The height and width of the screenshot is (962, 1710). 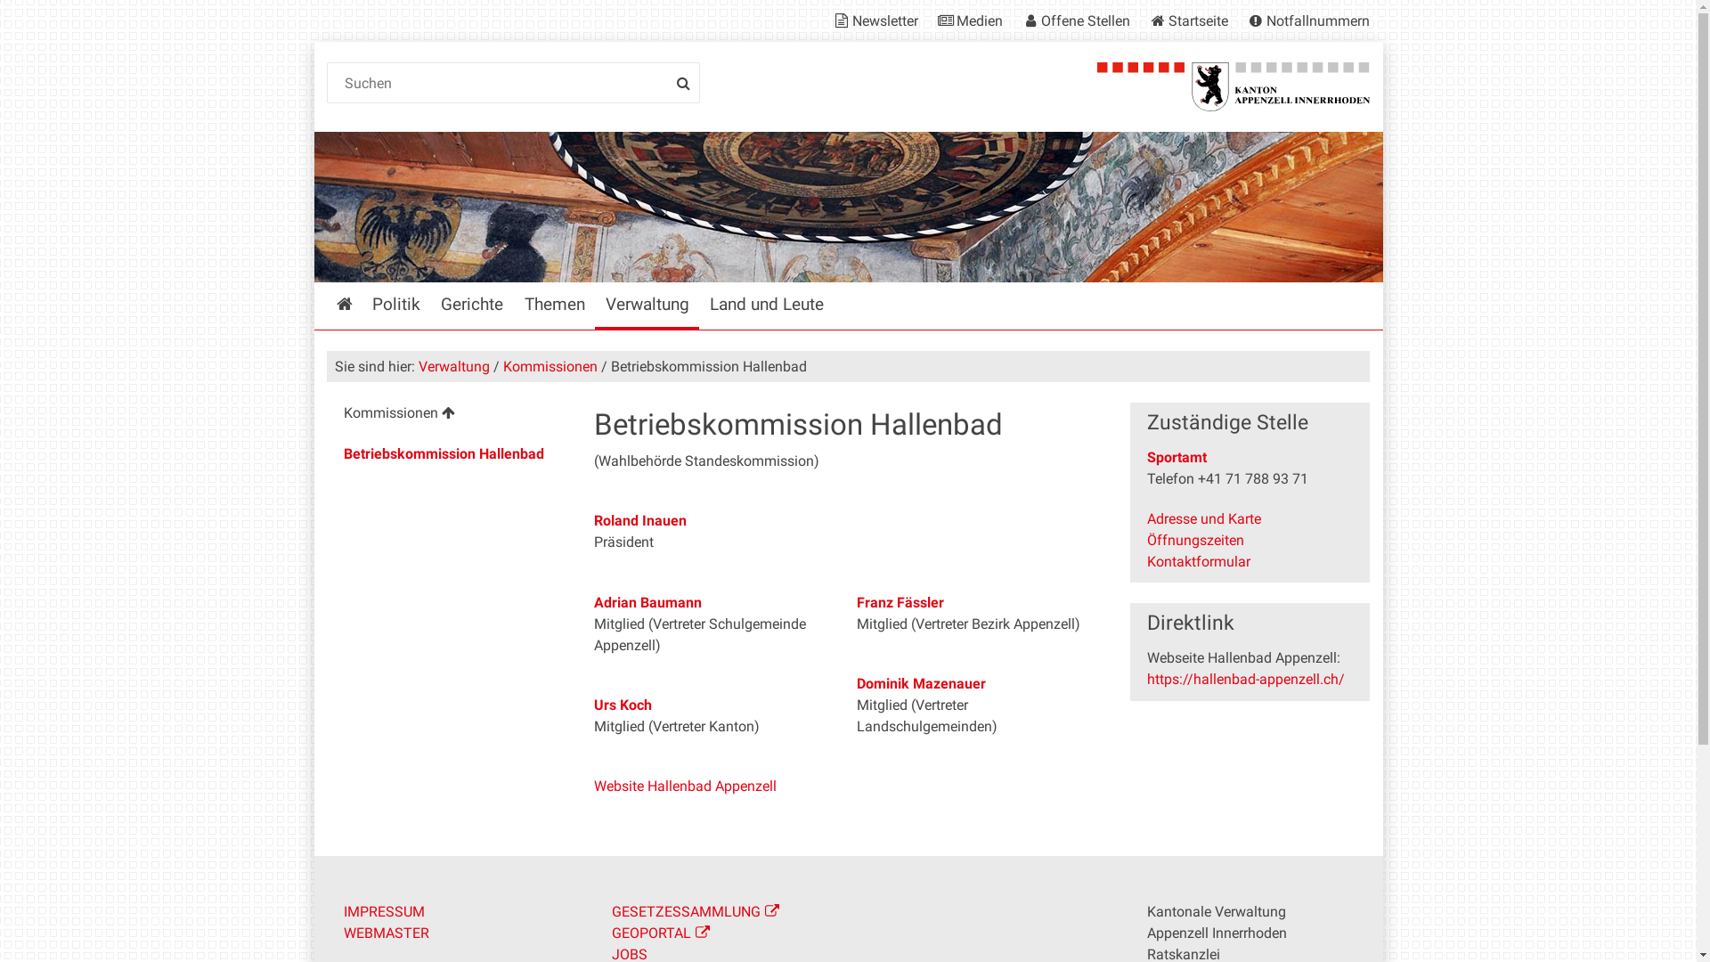 I want to click on Gerichte, so click(x=472, y=306).